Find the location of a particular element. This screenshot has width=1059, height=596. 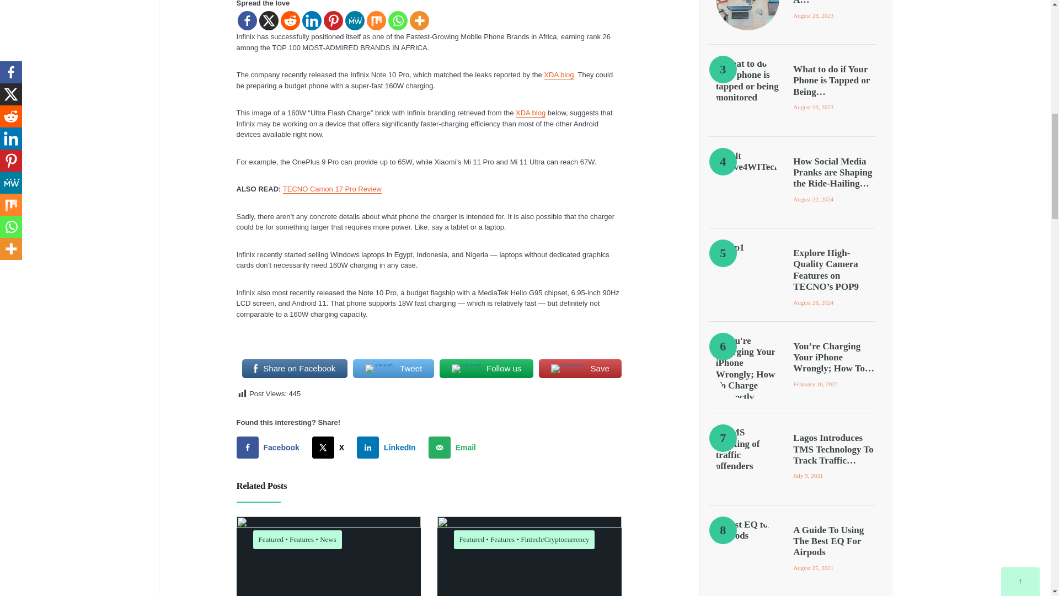

Pinterest is located at coordinates (332, 21).